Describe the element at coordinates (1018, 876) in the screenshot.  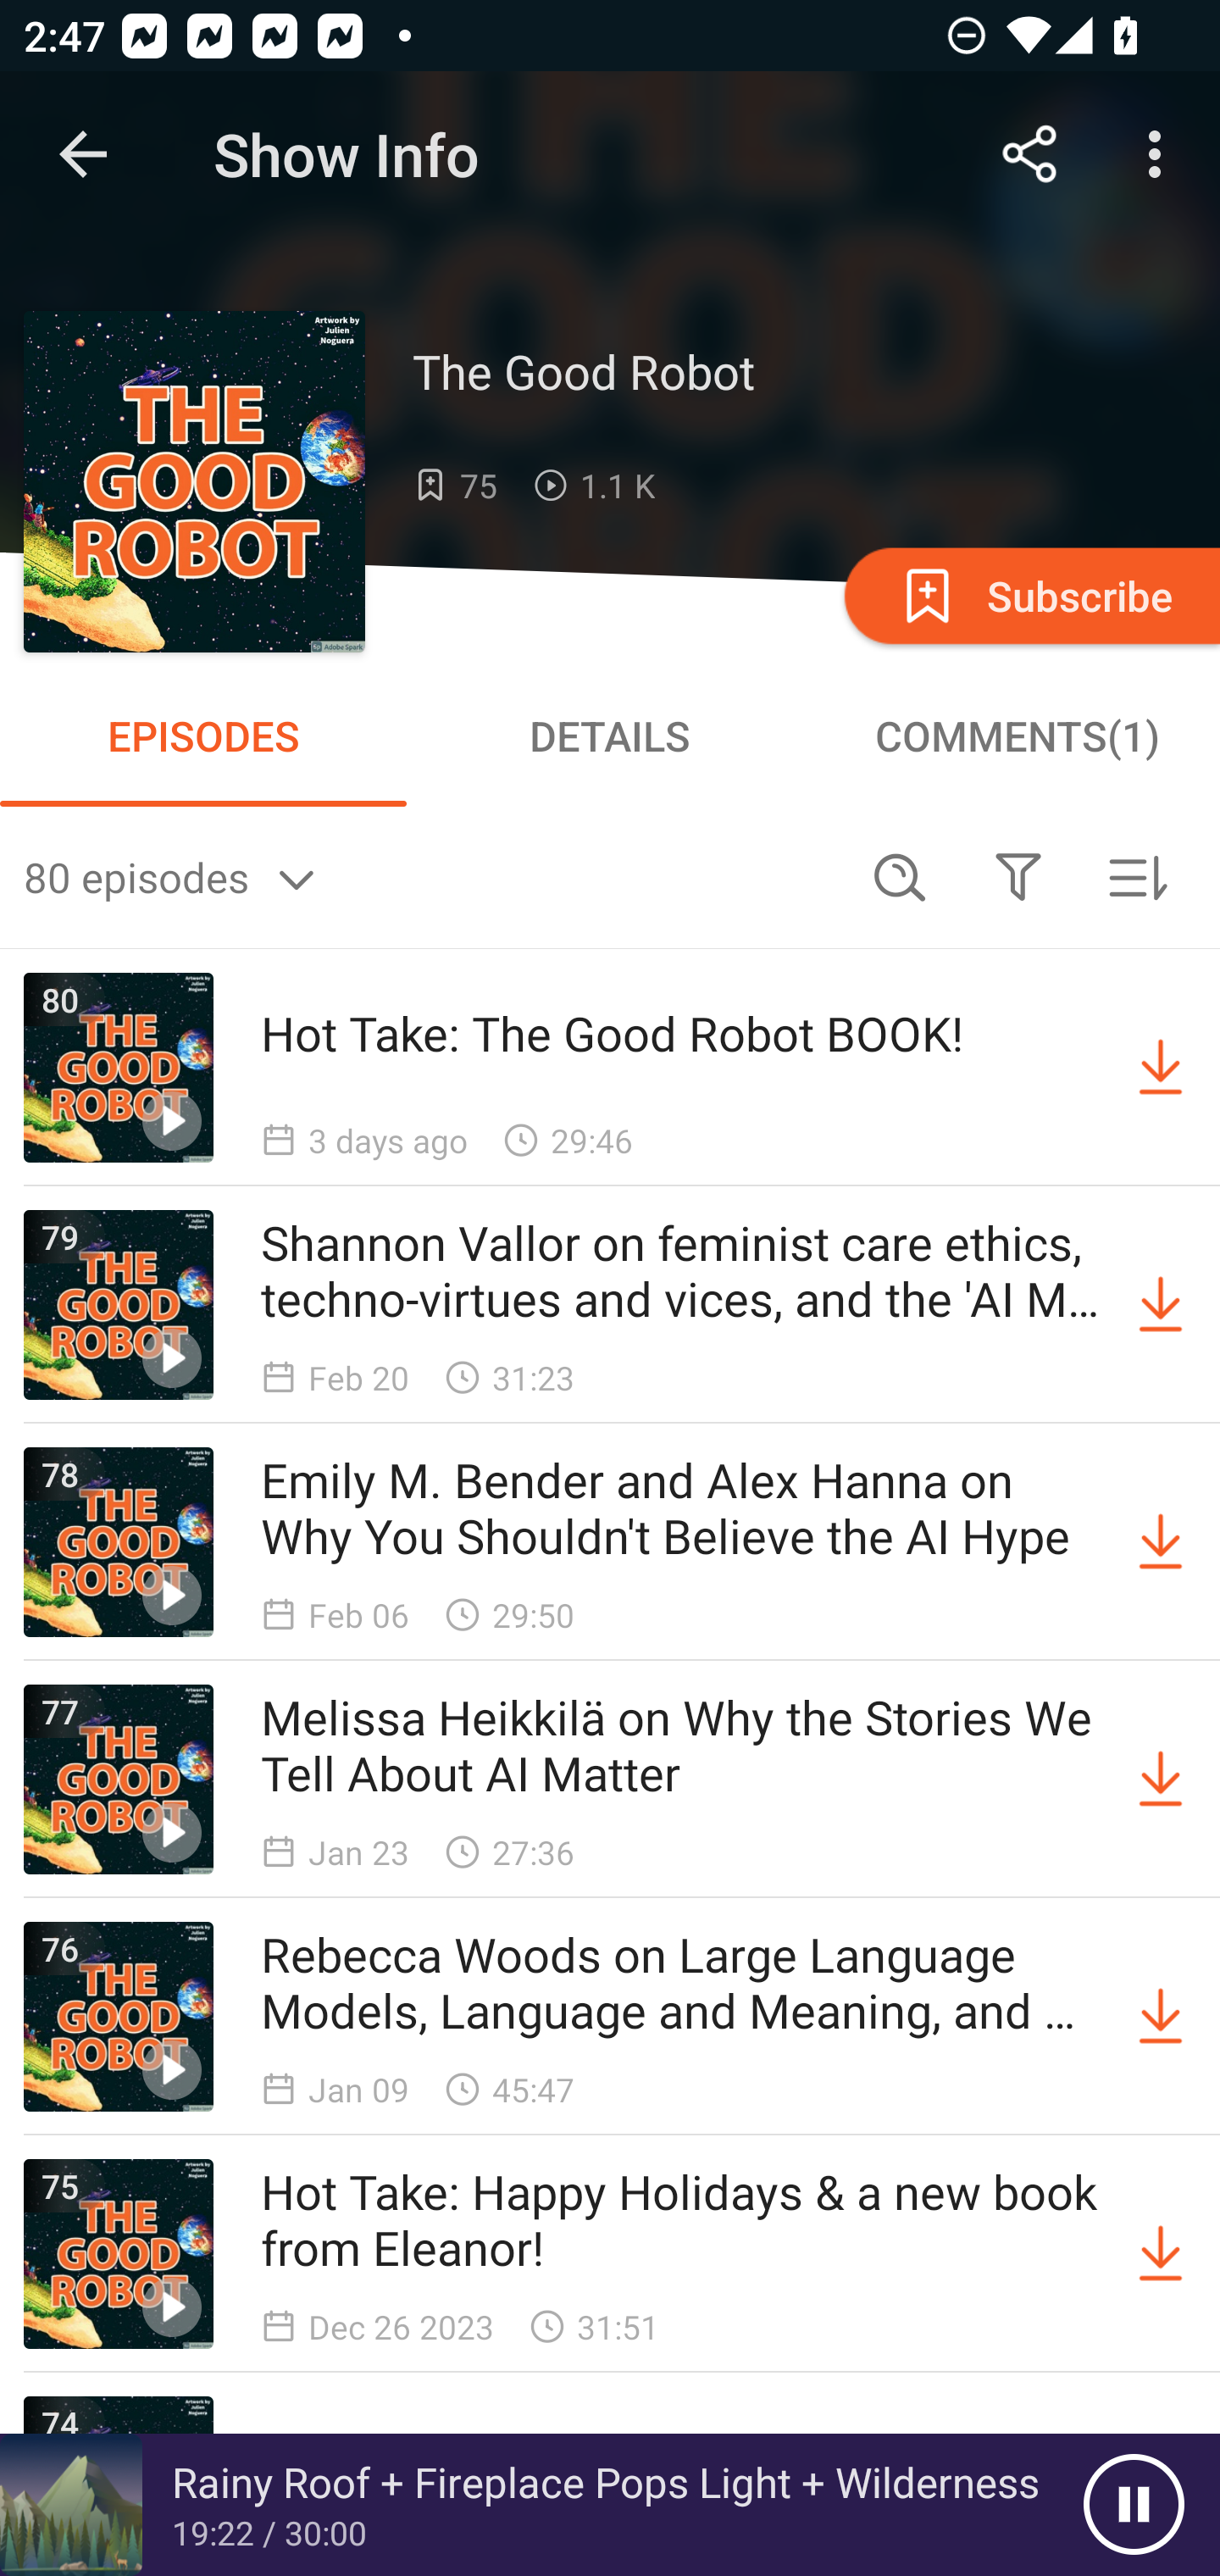
I see `` at that location.